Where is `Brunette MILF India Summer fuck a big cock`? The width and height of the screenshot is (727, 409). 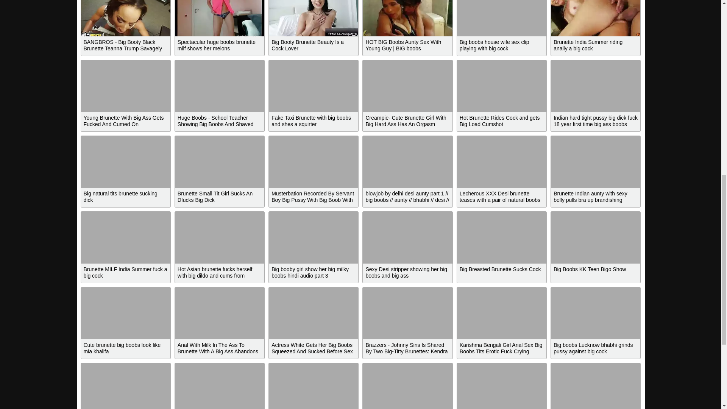
Brunette MILF India Summer fuck a big cock is located at coordinates (125, 237).